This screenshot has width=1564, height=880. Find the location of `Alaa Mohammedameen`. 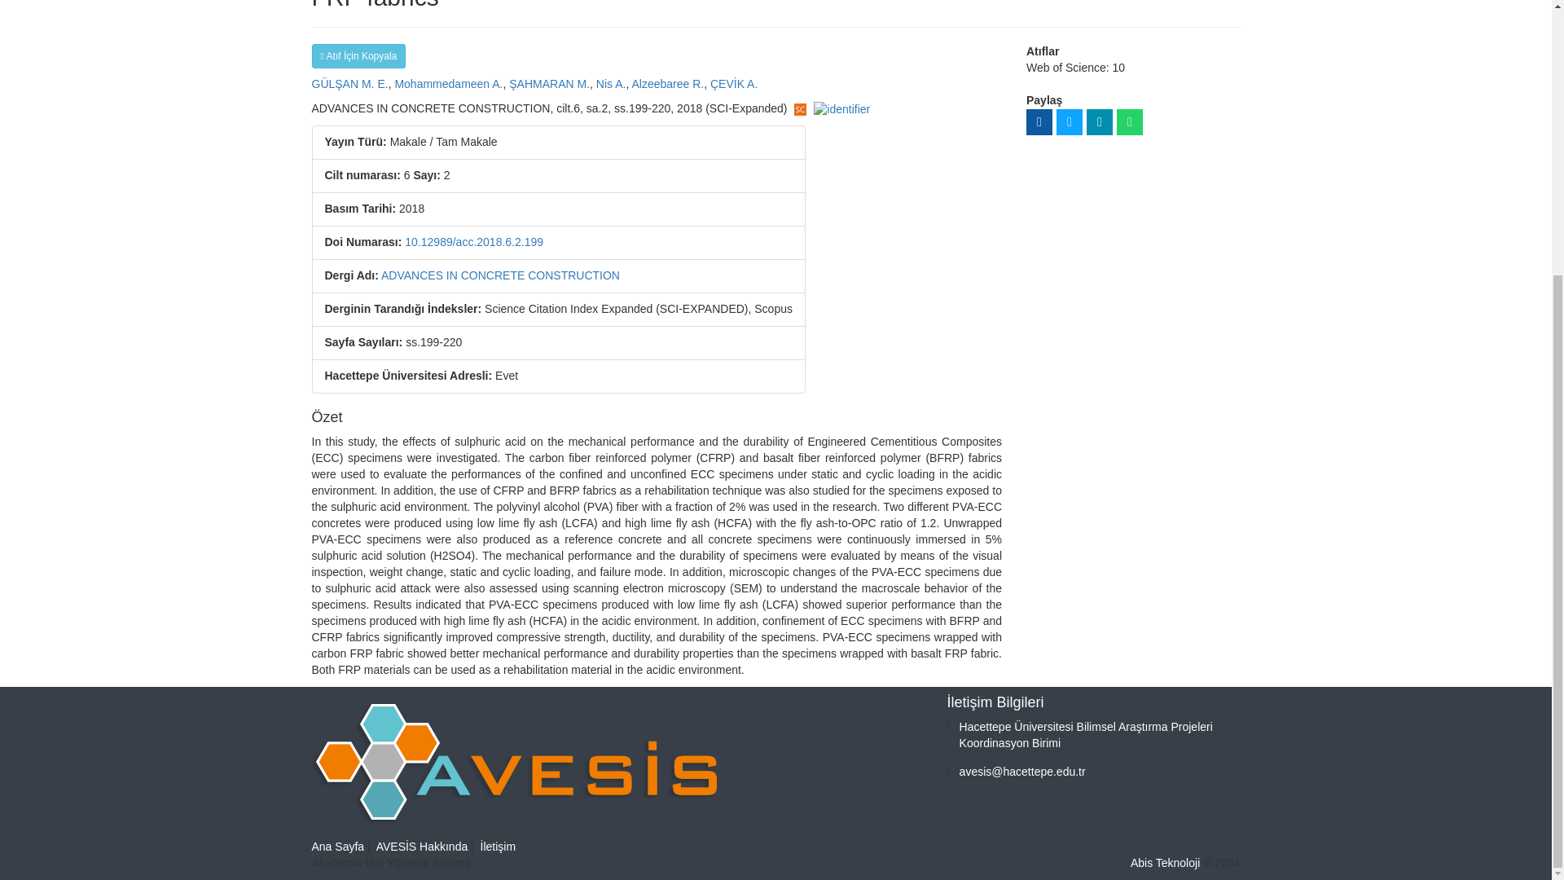

Alaa Mohammedameen is located at coordinates (448, 84).